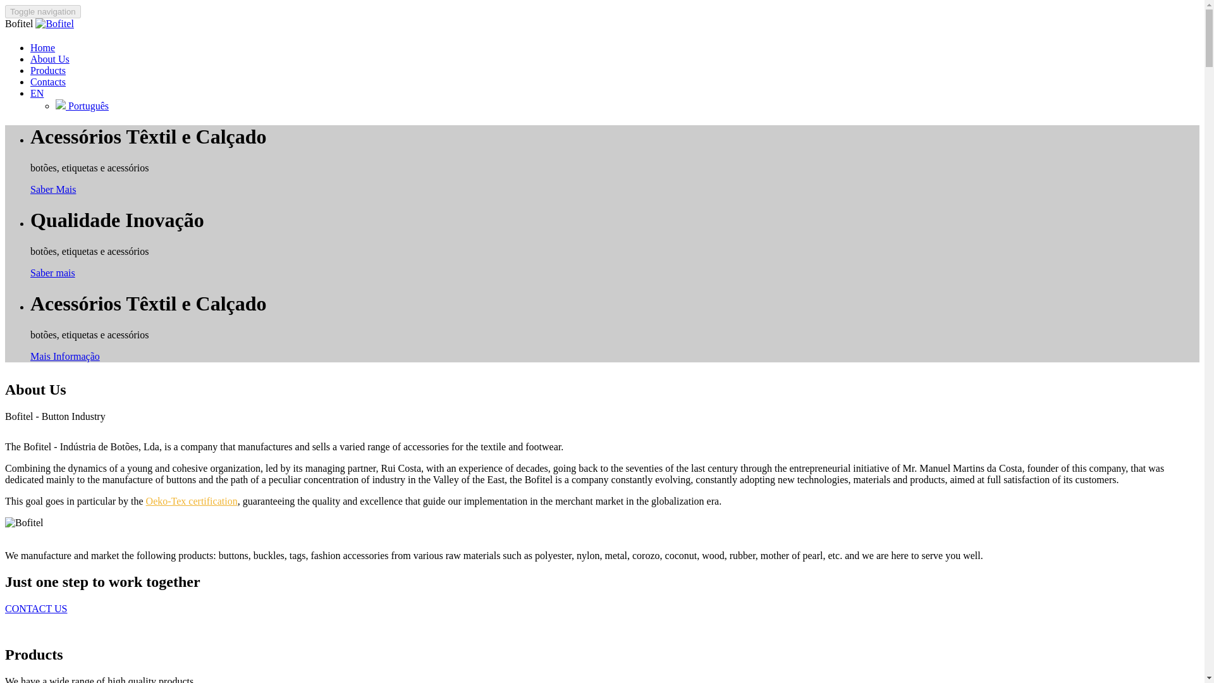  What do you see at coordinates (48, 82) in the screenshot?
I see `Contacts` at bounding box center [48, 82].